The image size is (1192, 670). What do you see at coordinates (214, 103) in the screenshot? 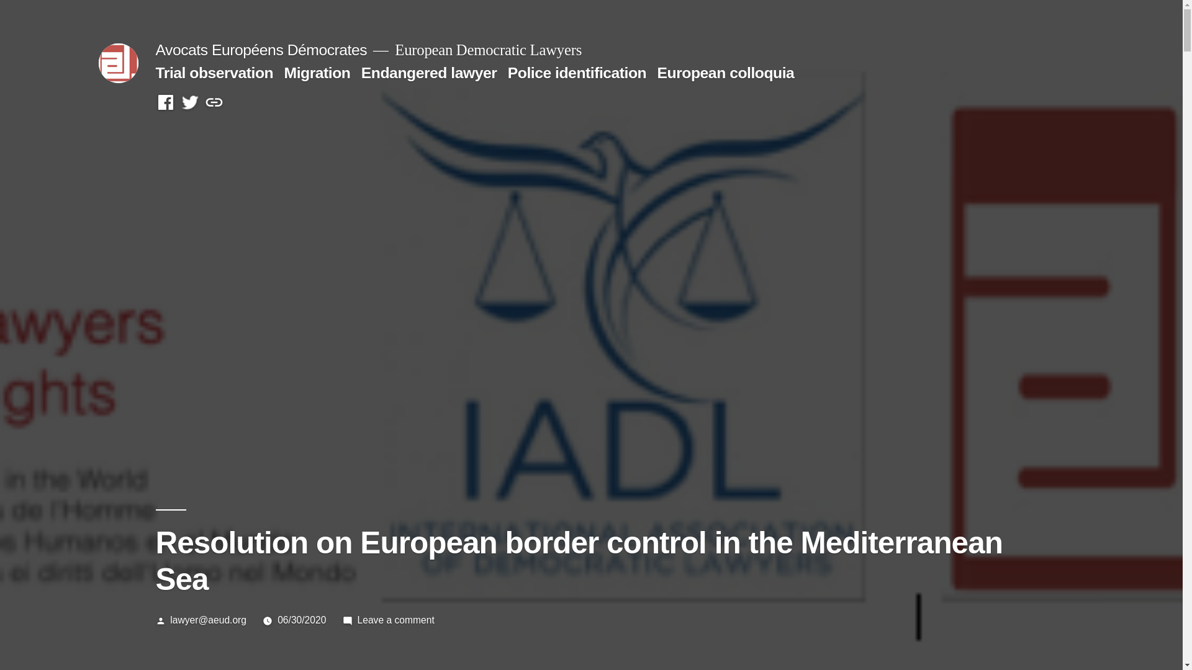
I see `Telegram` at bounding box center [214, 103].